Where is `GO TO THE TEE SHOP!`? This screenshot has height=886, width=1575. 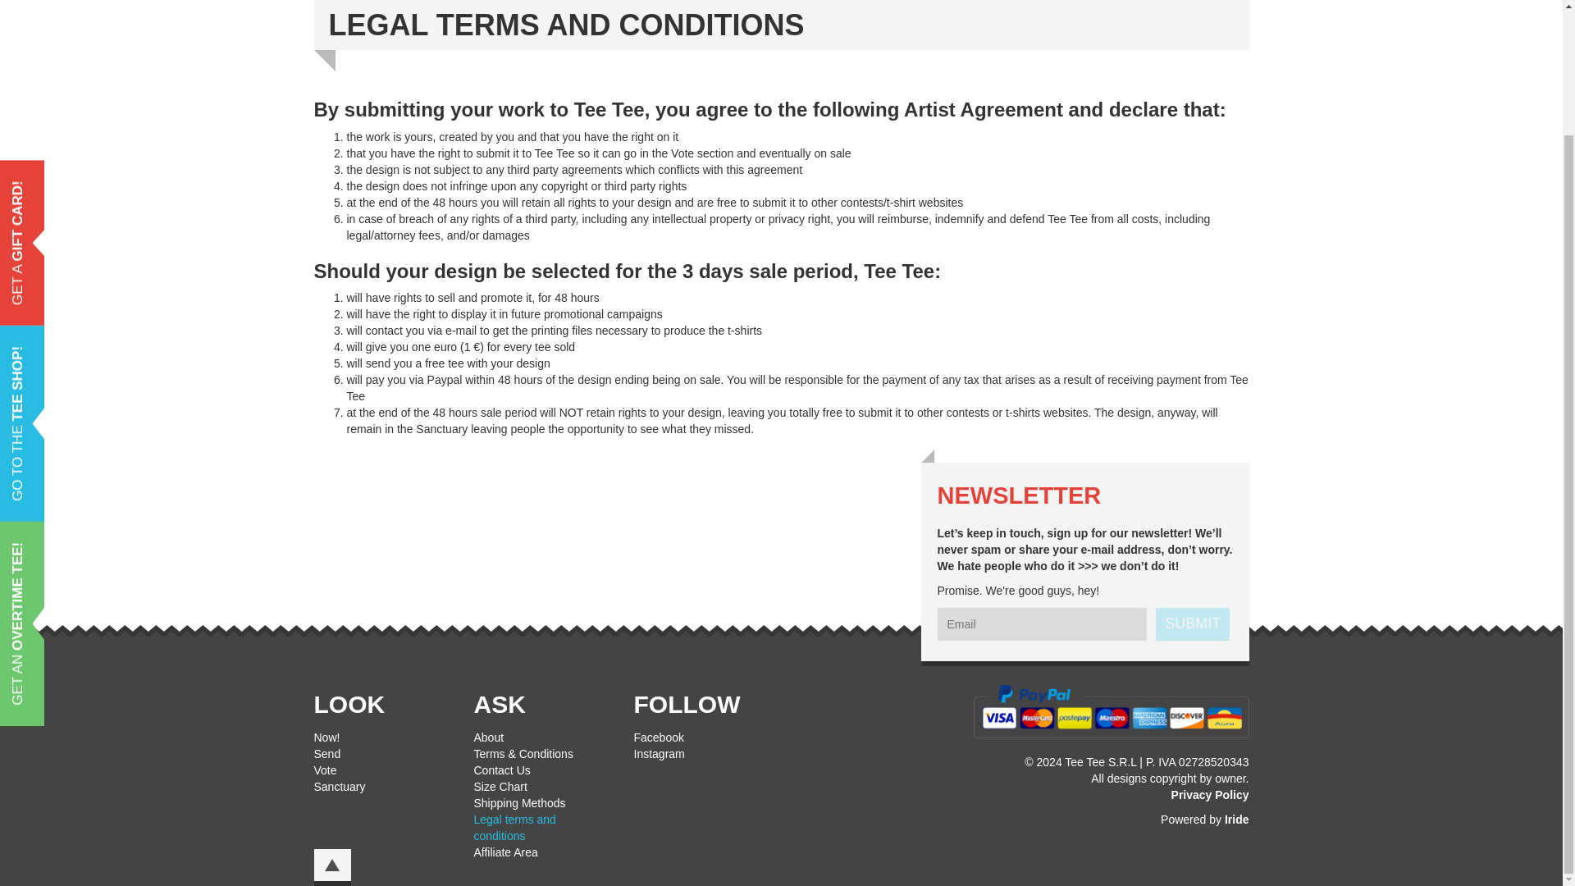
GO TO THE TEE SHOP! is located at coordinates (89, 208).